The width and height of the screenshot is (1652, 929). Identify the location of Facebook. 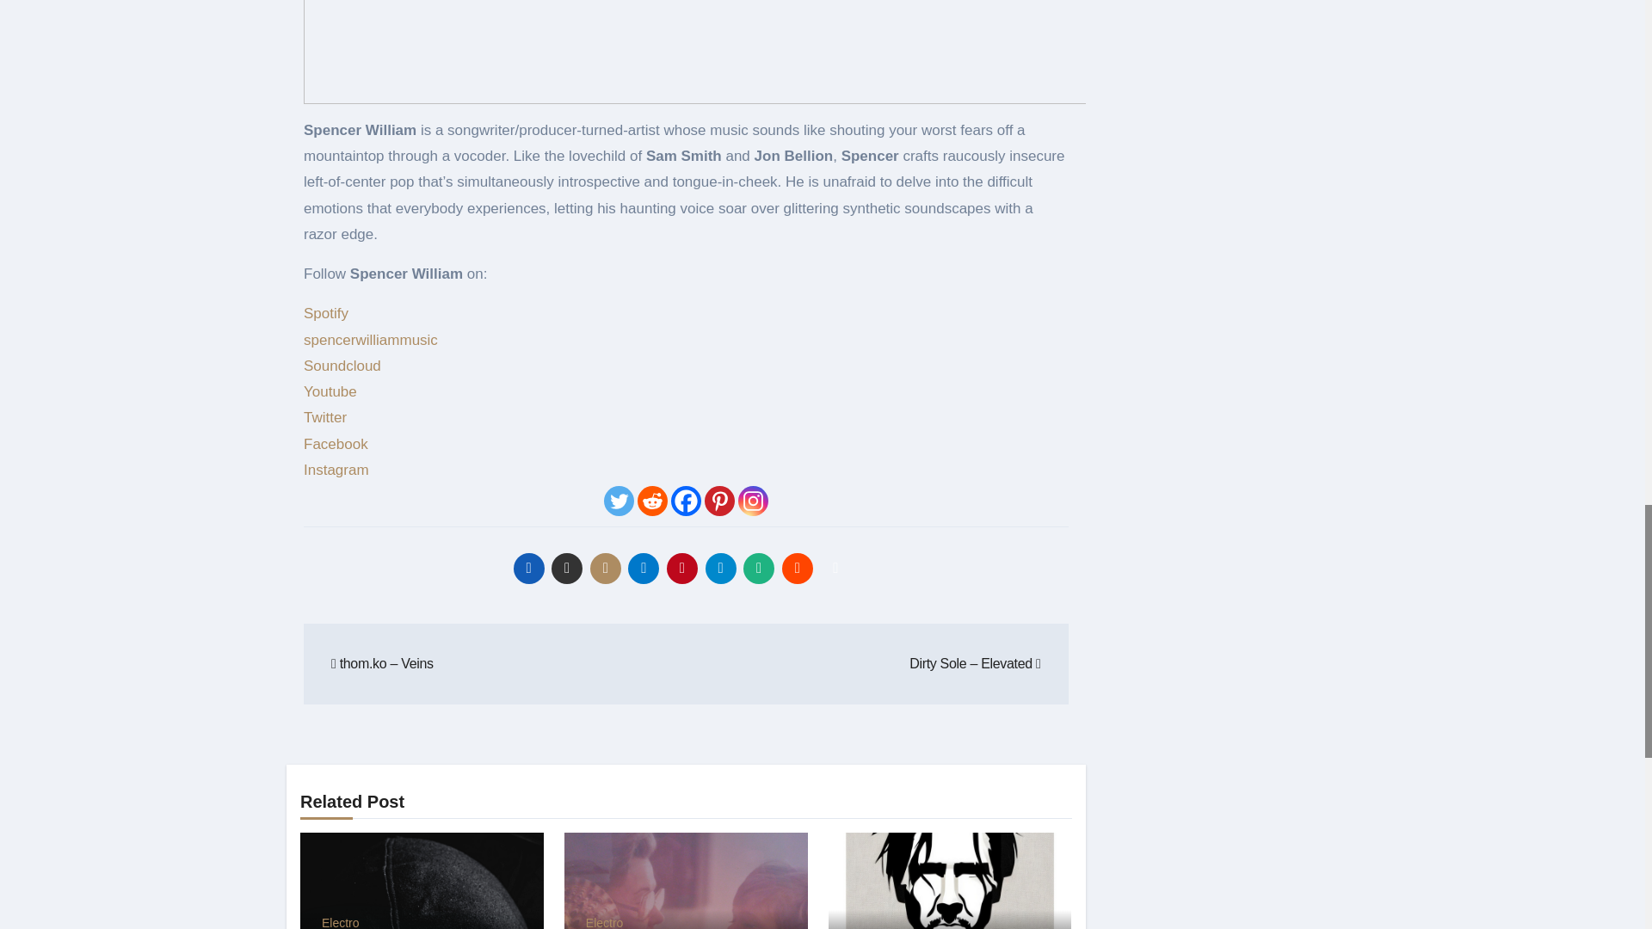
(685, 501).